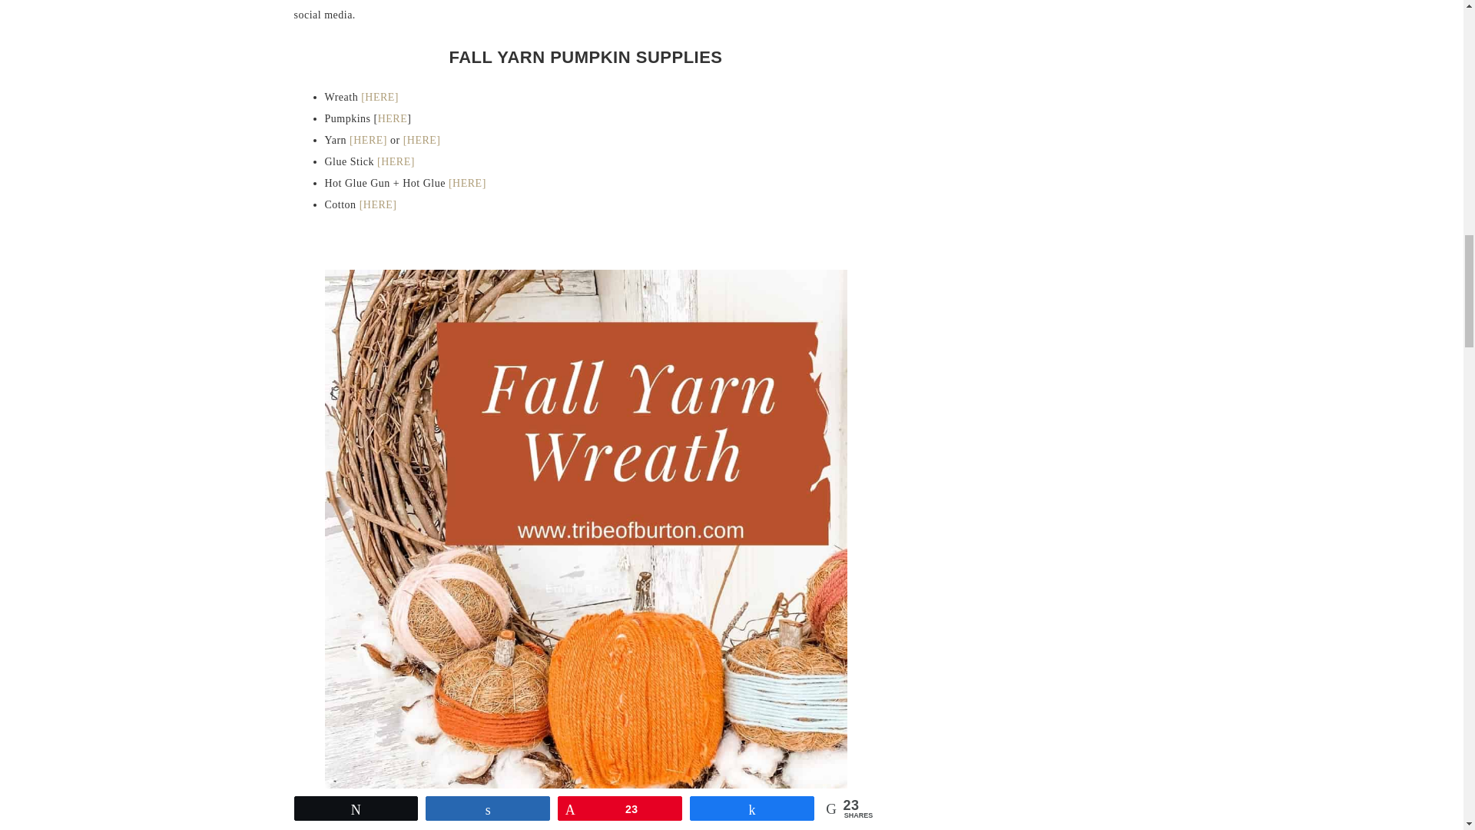  What do you see at coordinates (393, 118) in the screenshot?
I see `HERE` at bounding box center [393, 118].